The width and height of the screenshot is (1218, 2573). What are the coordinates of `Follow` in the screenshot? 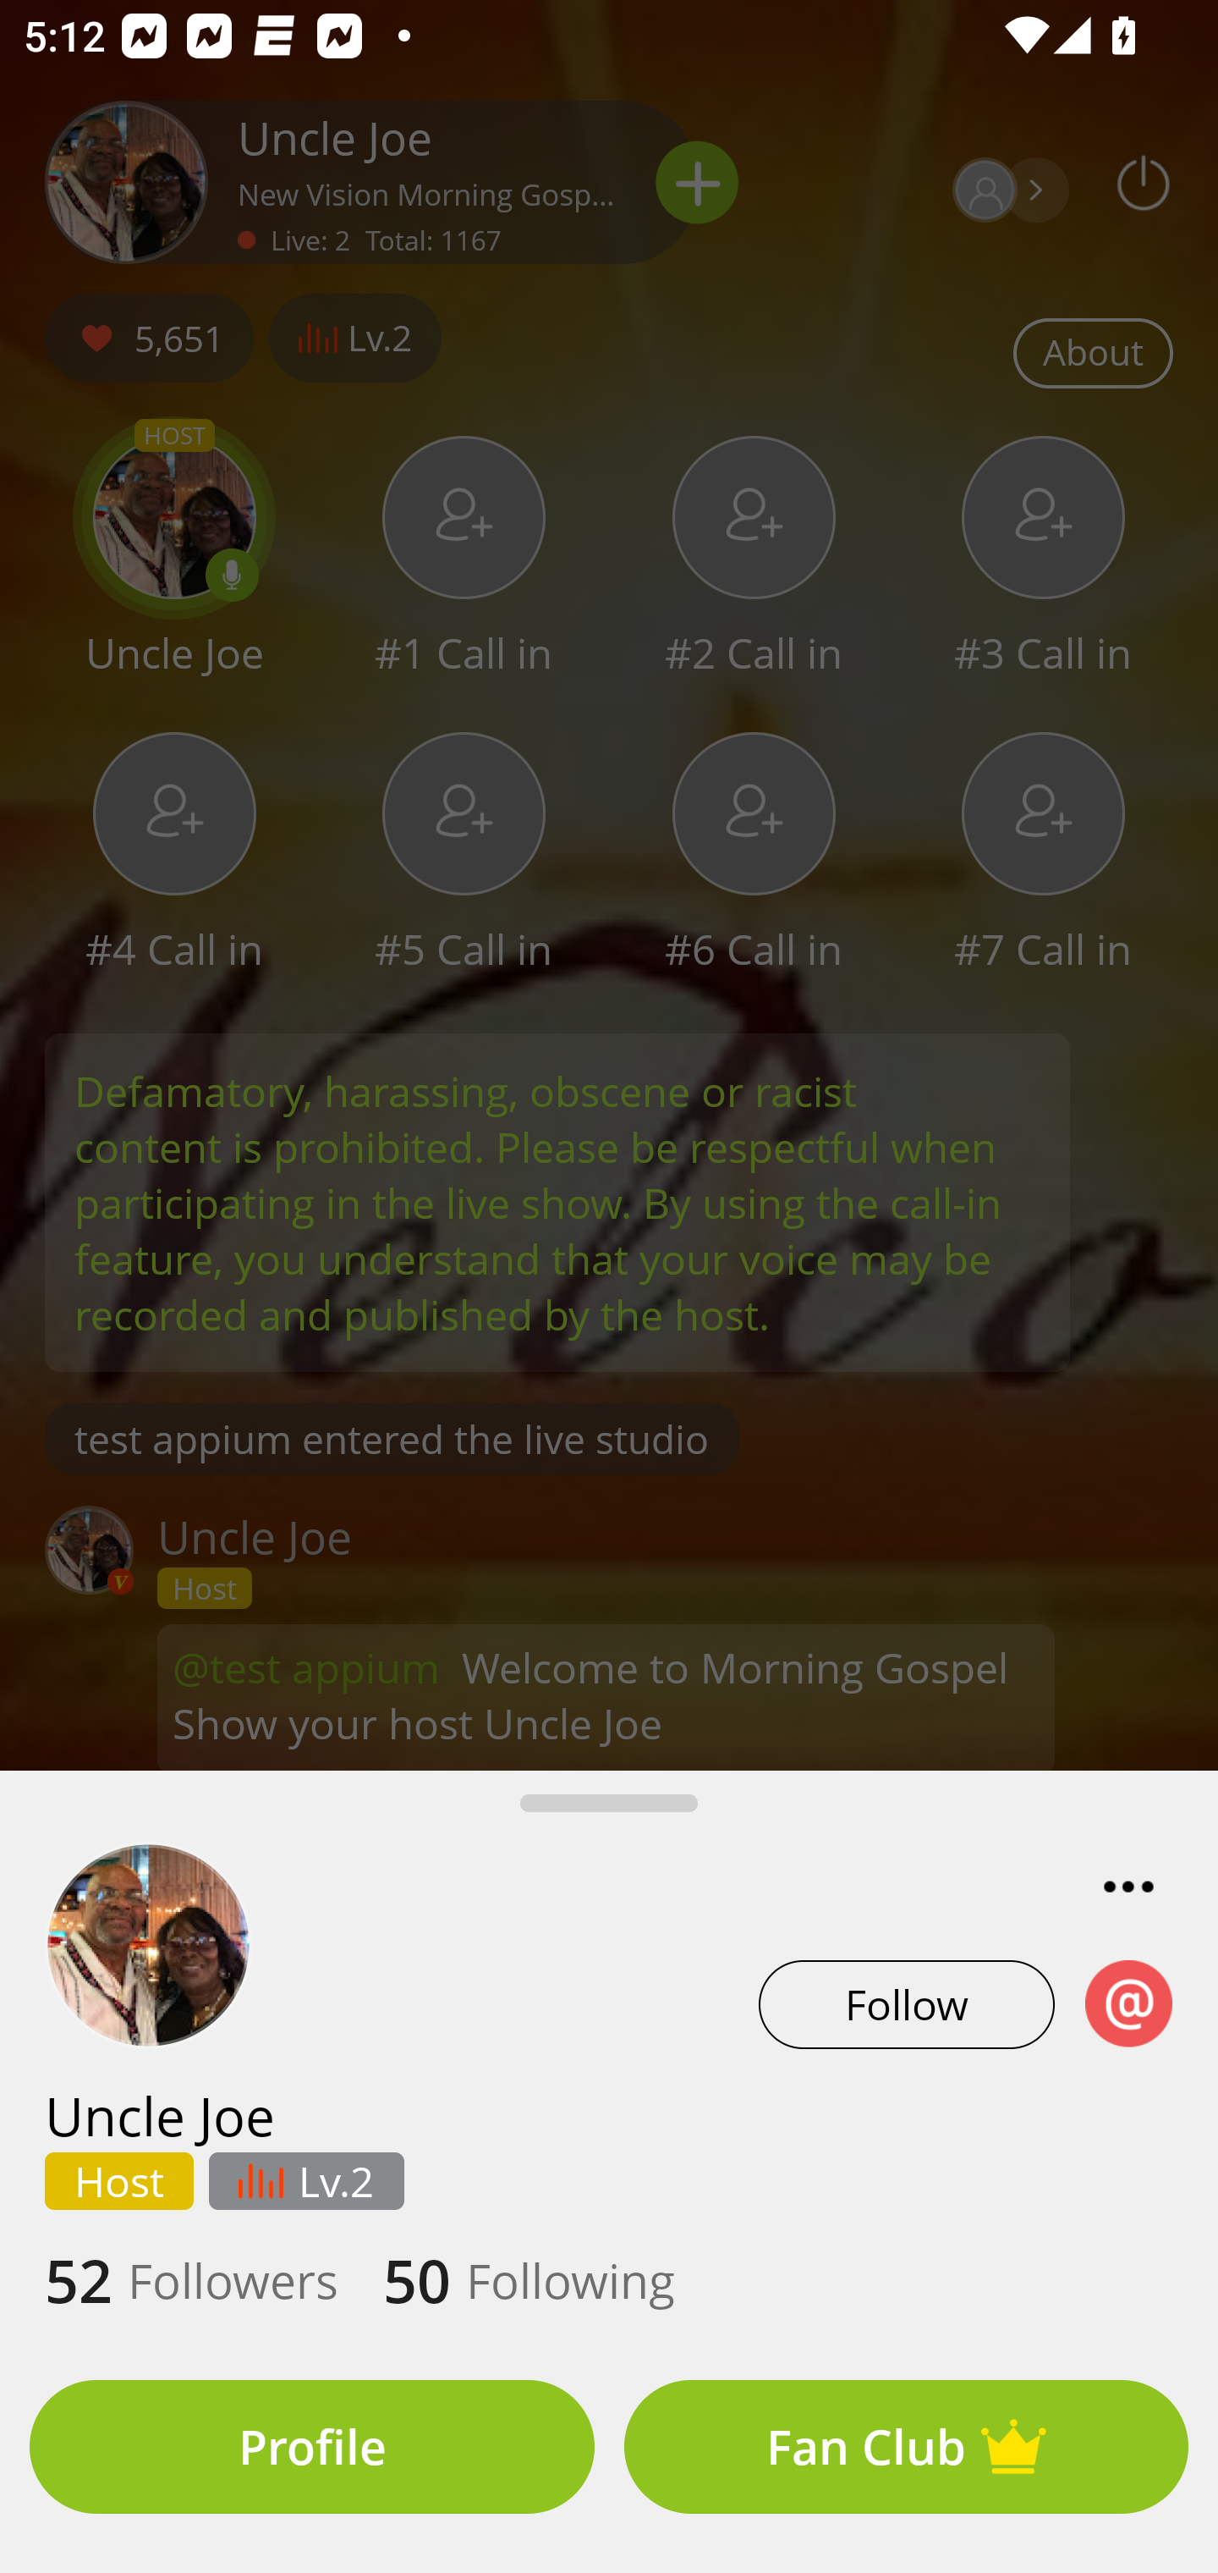 It's located at (907, 2004).